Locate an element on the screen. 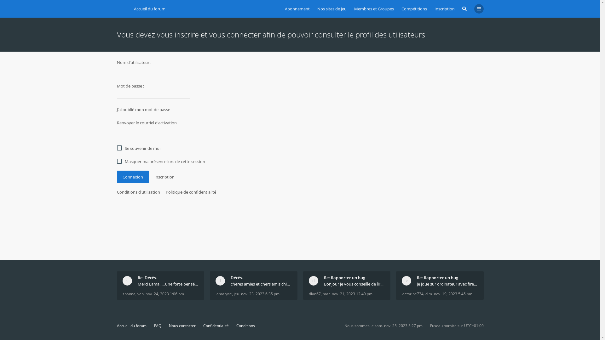 This screenshot has height=340, width=605. FAQ is located at coordinates (158, 326).